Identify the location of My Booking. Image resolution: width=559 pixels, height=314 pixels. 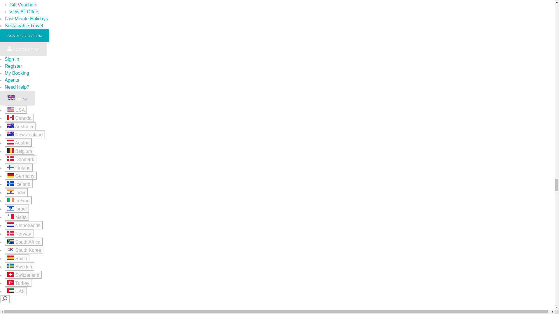
(17, 73).